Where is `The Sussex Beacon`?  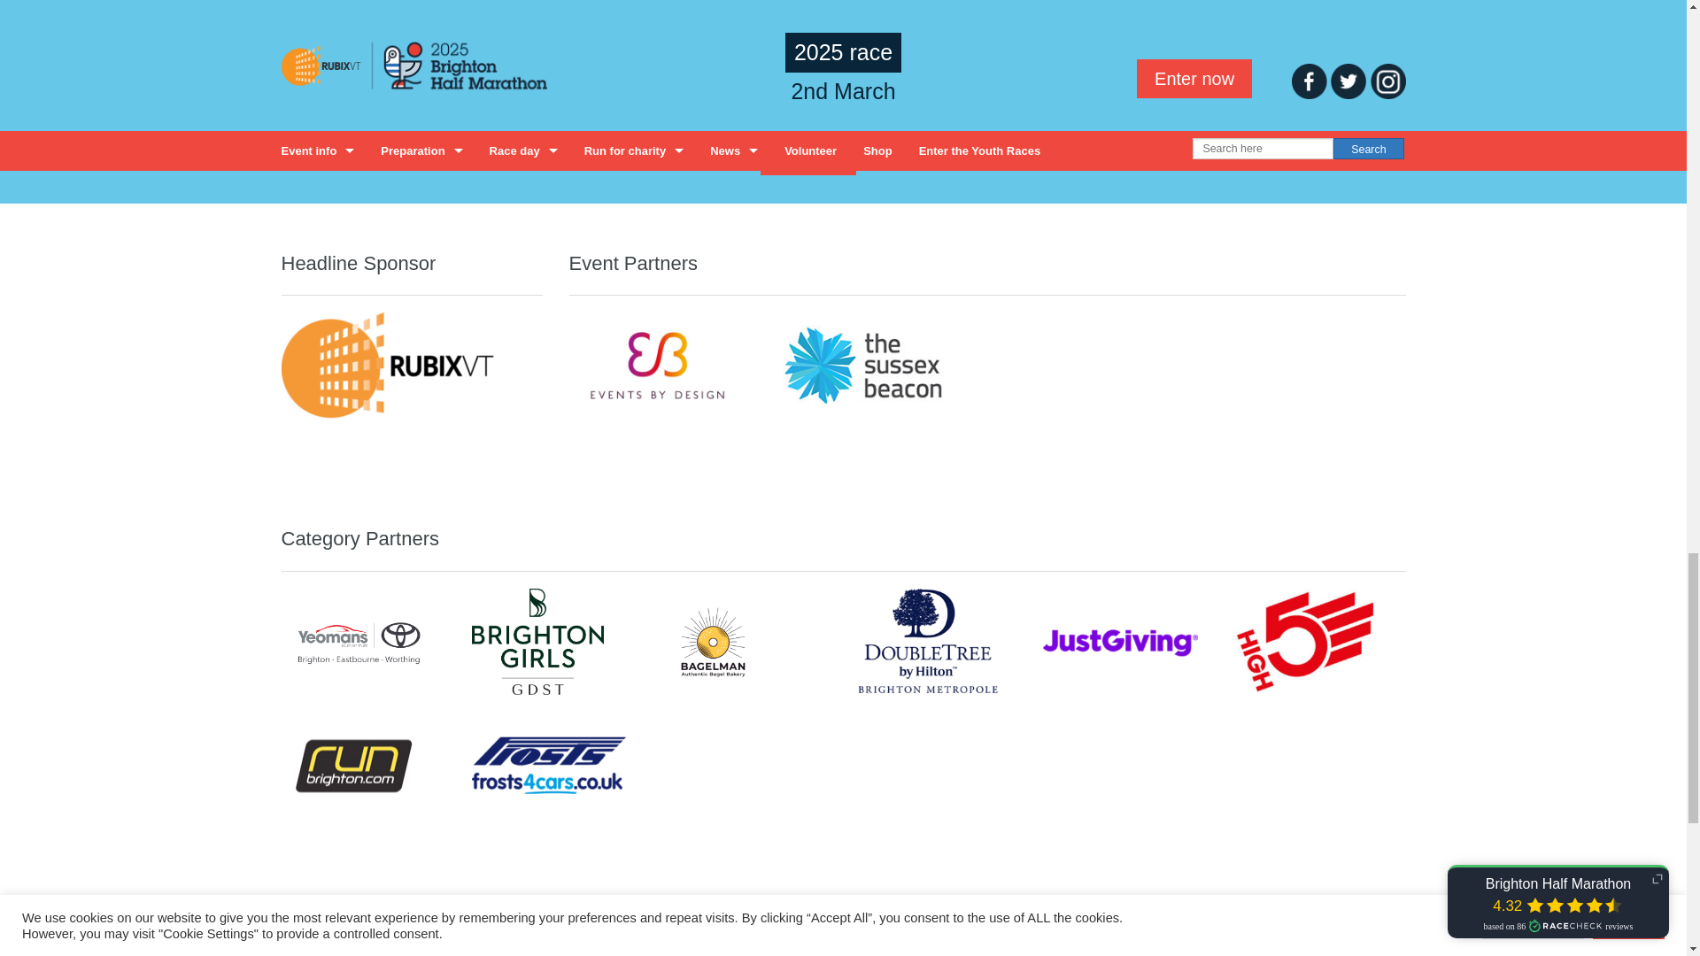 The Sussex Beacon is located at coordinates (862, 366).